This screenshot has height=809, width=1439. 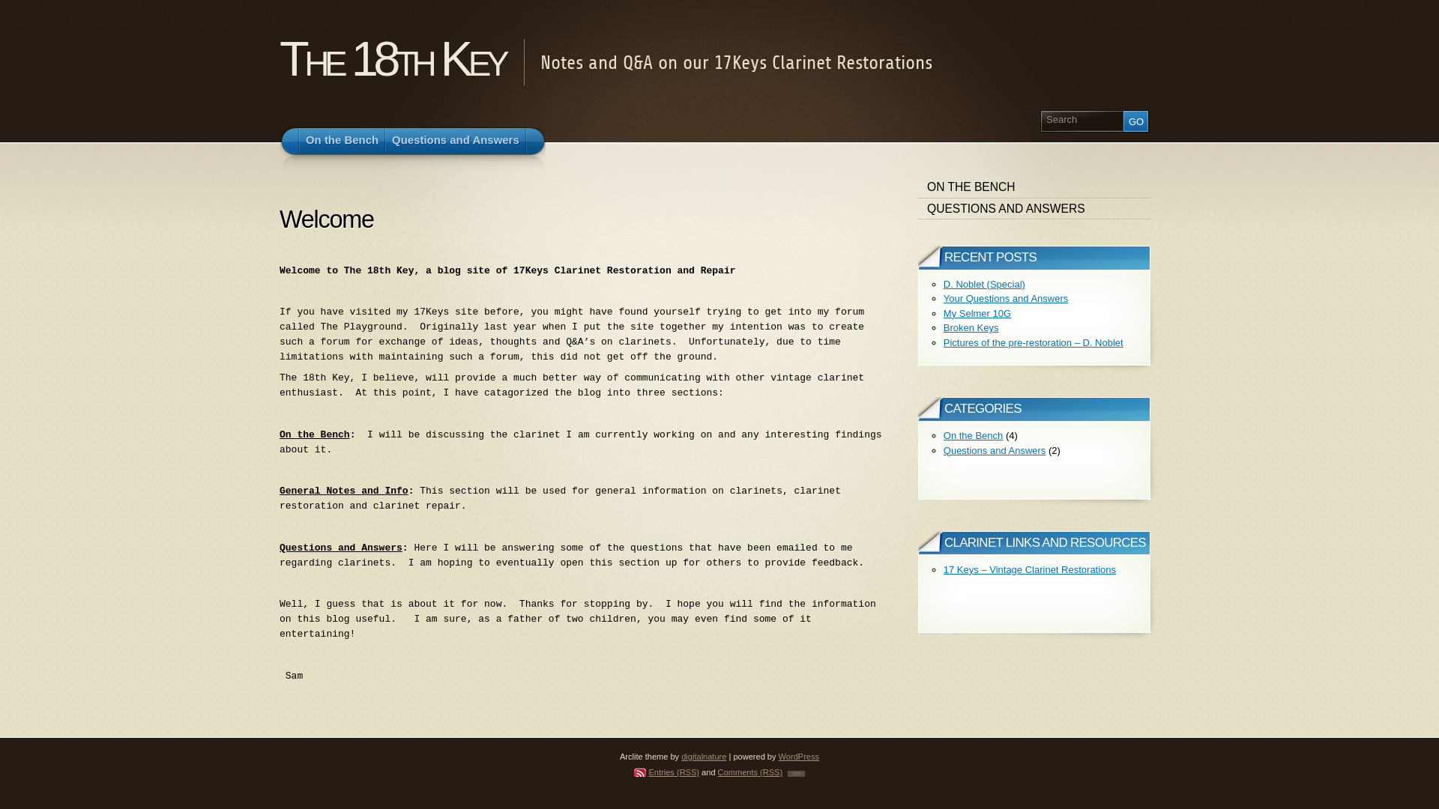 I want to click on D. Noblet (Special), so click(x=985, y=285).